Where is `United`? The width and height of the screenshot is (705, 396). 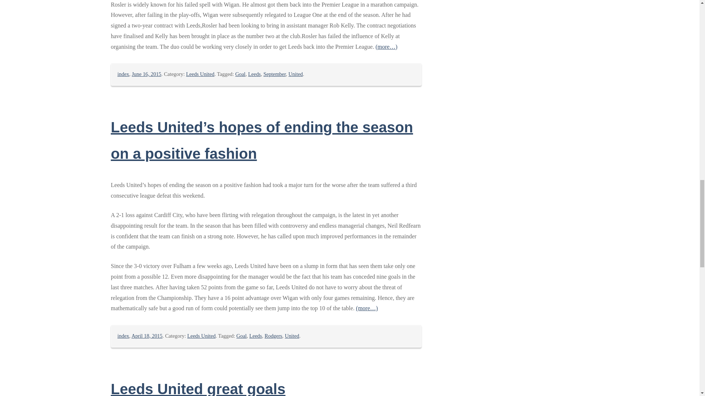
United is located at coordinates (296, 74).